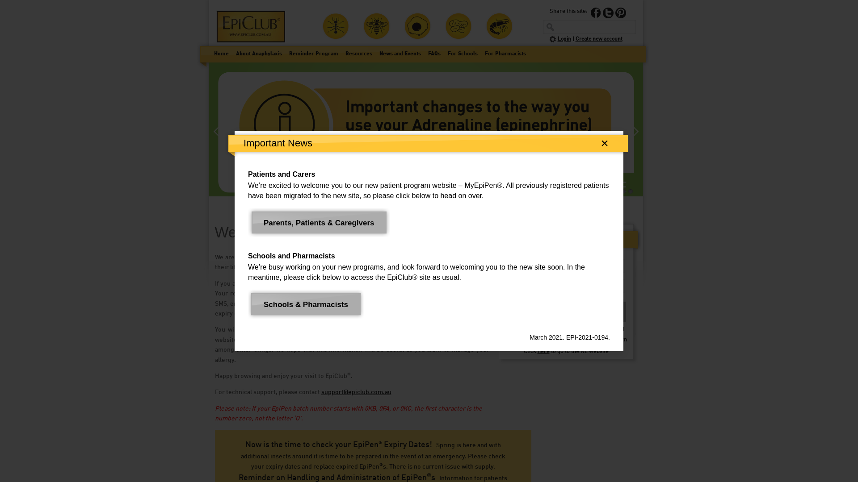  Describe the element at coordinates (400, 54) in the screenshot. I see `News and Events` at that location.